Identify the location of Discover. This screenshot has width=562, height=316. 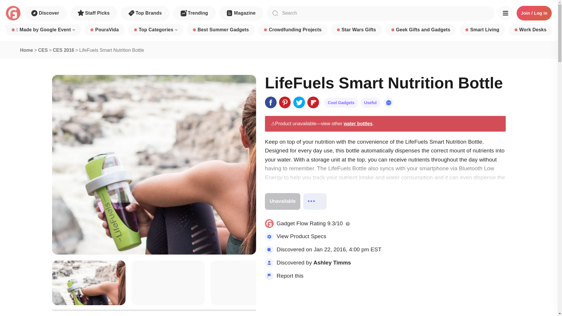
(45, 13).